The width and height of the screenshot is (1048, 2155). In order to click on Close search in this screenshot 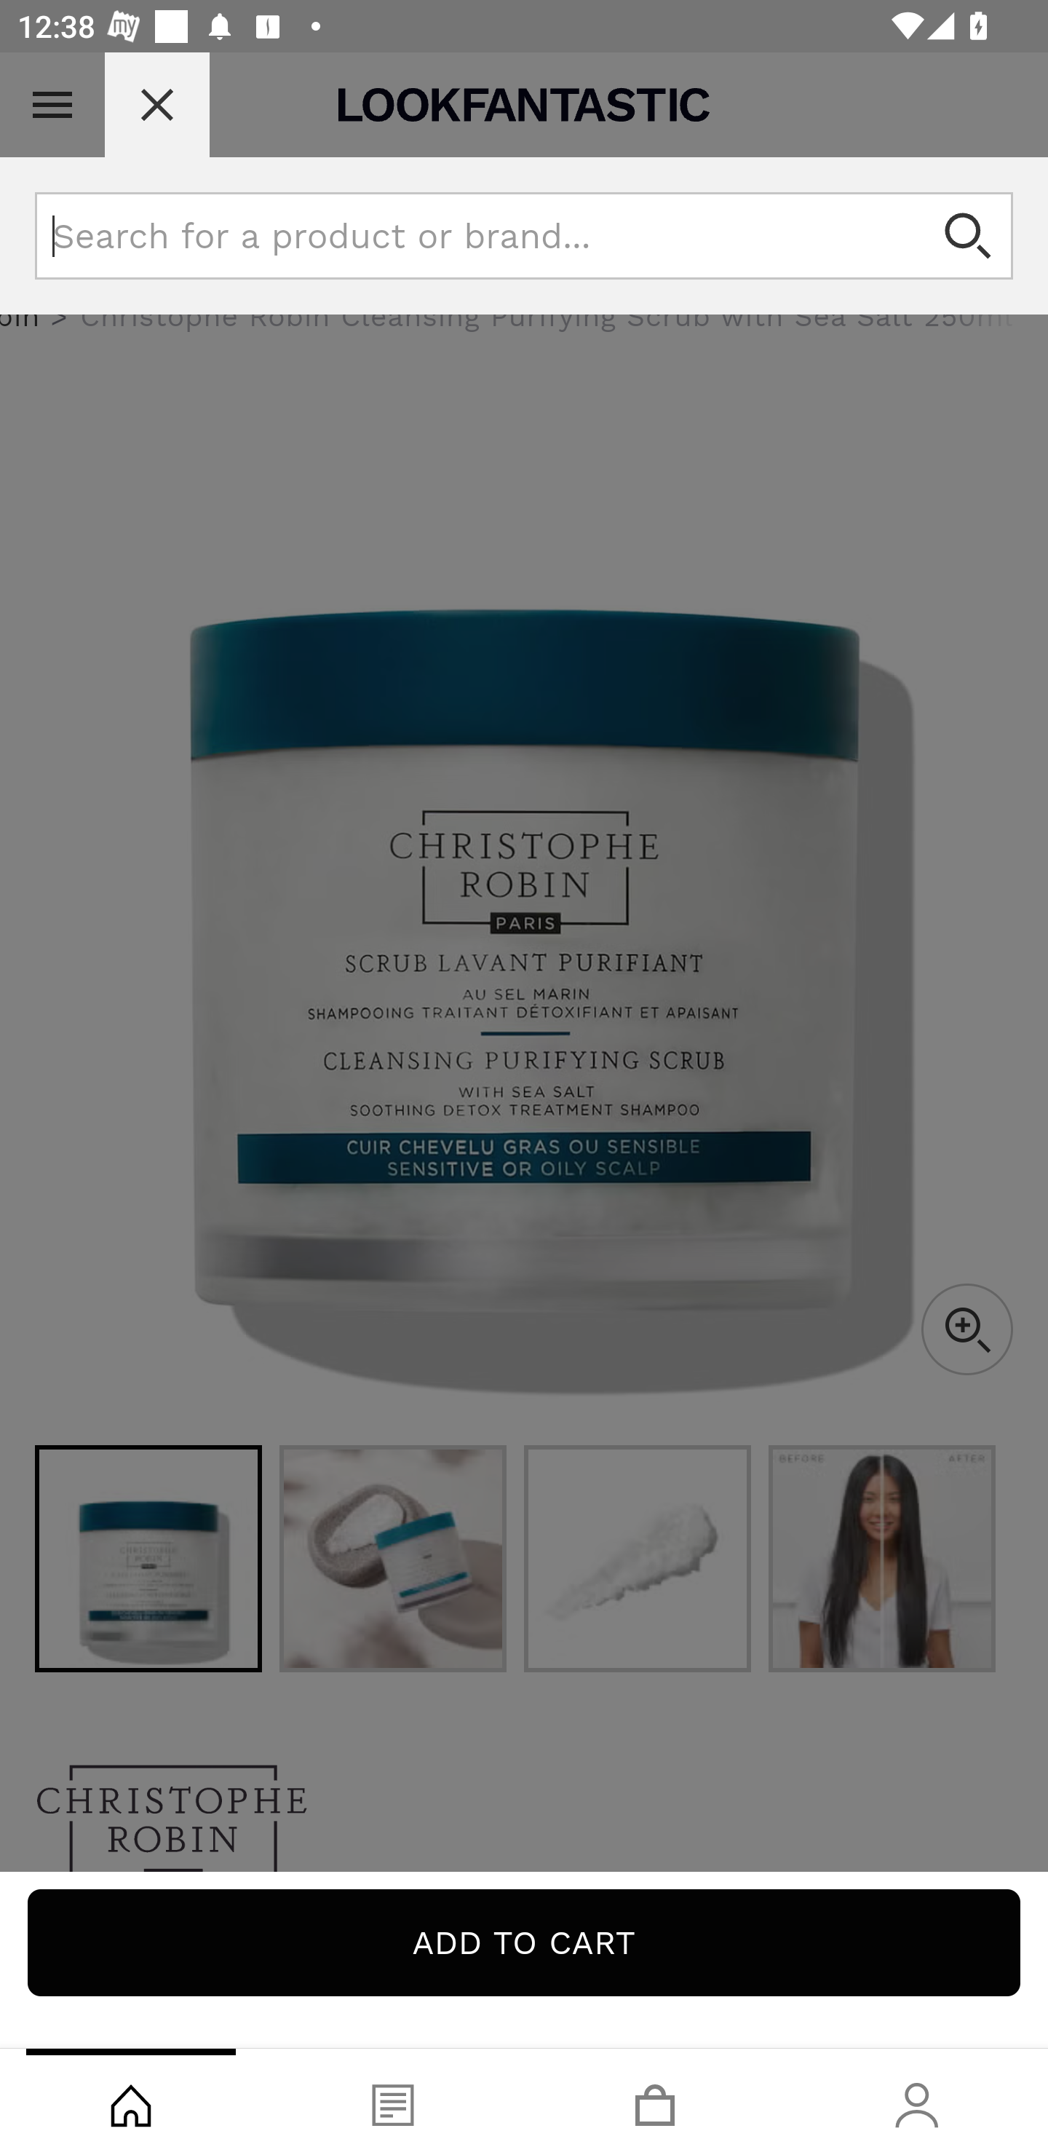, I will do `click(157, 105)`.